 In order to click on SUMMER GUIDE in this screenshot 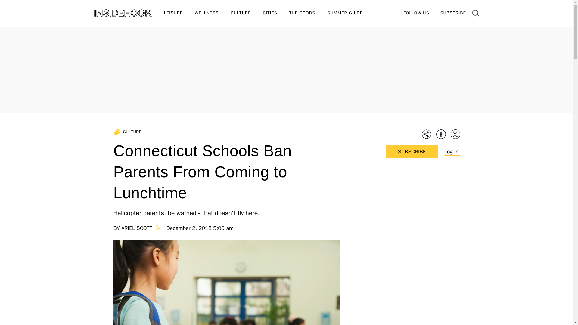, I will do `click(351, 13)`.